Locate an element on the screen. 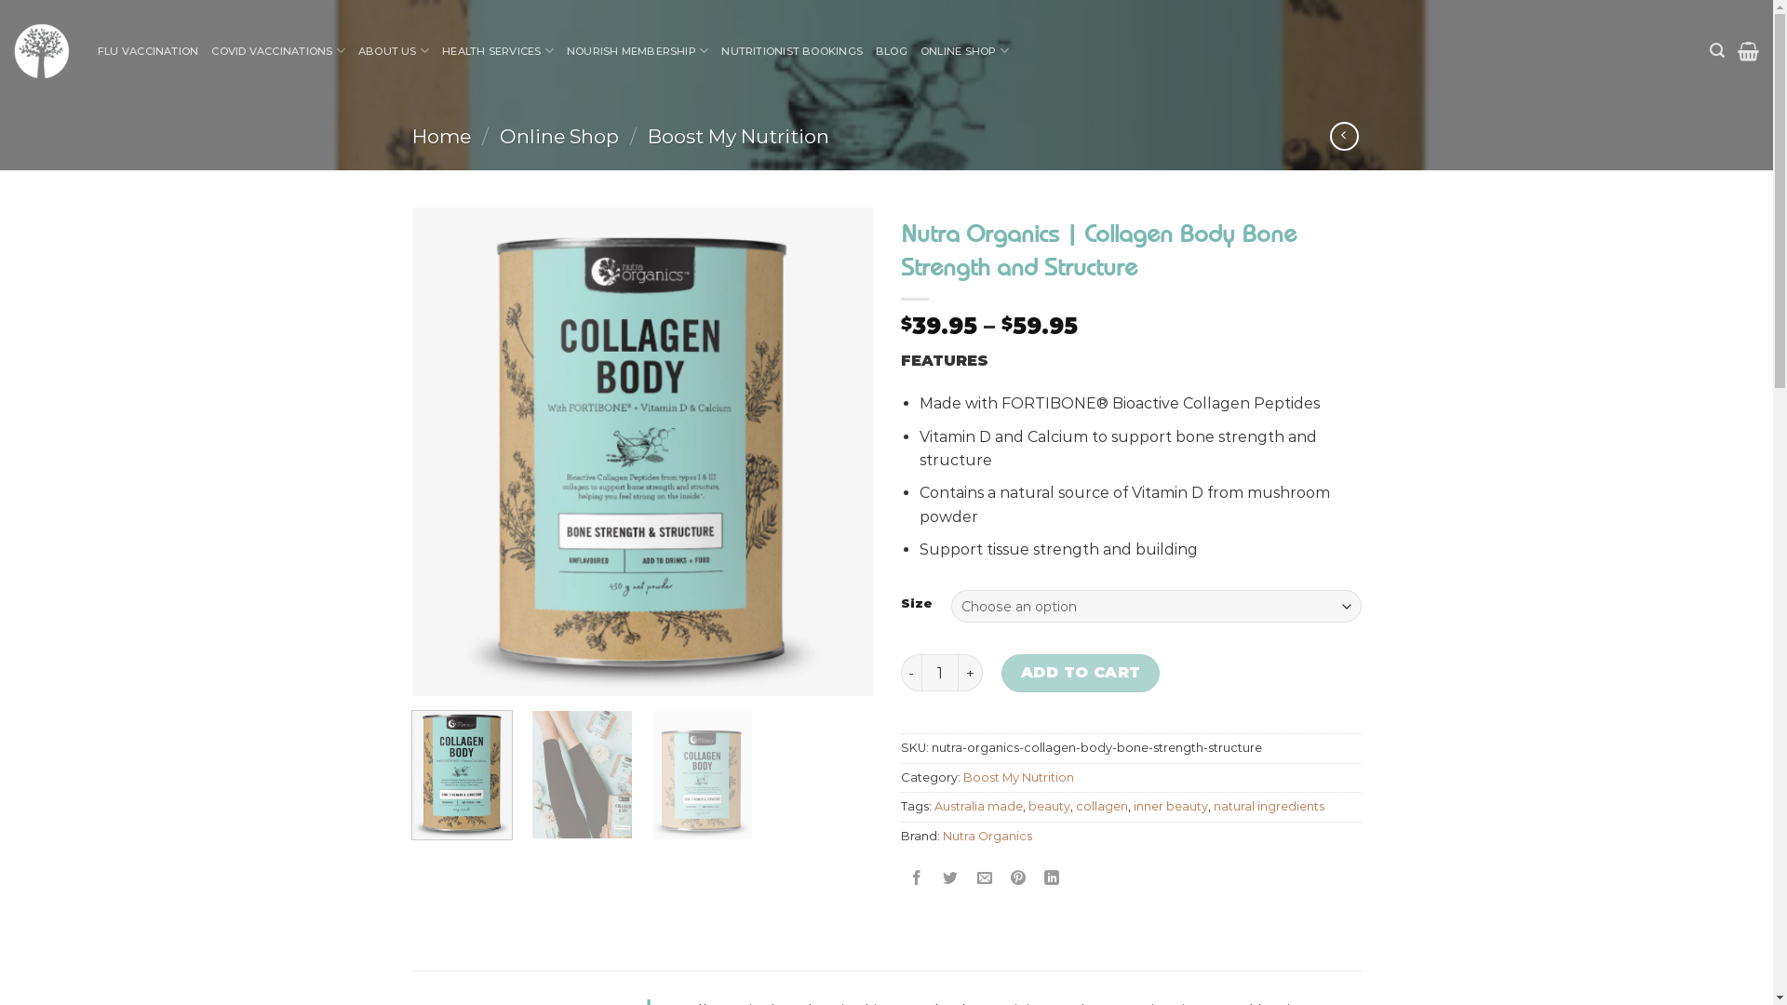 This screenshot has width=1787, height=1005. BLOG is located at coordinates (892, 51).